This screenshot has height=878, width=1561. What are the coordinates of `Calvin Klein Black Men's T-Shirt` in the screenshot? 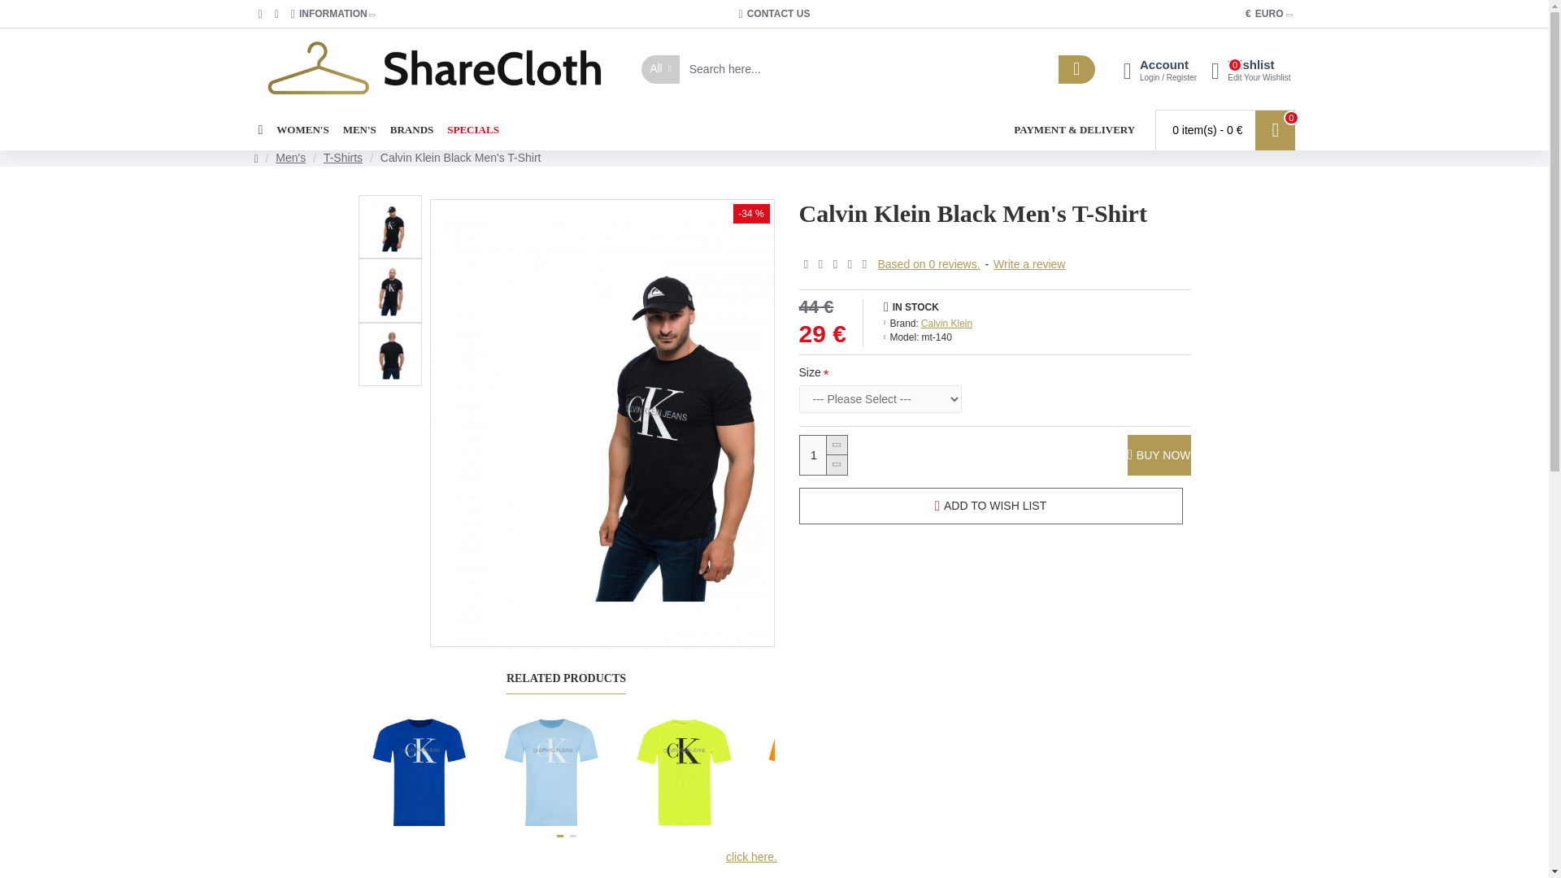 It's located at (775, 14).